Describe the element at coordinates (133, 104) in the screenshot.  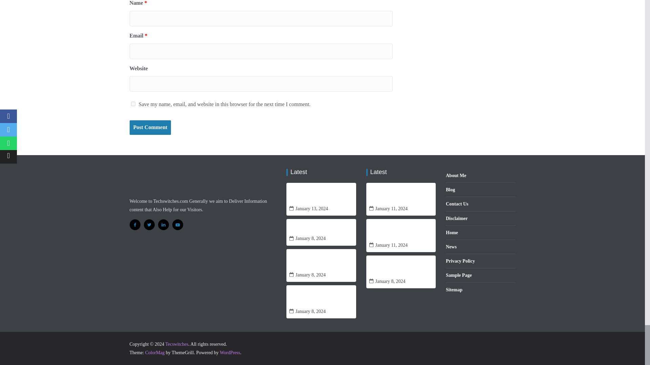
I see `yes` at that location.